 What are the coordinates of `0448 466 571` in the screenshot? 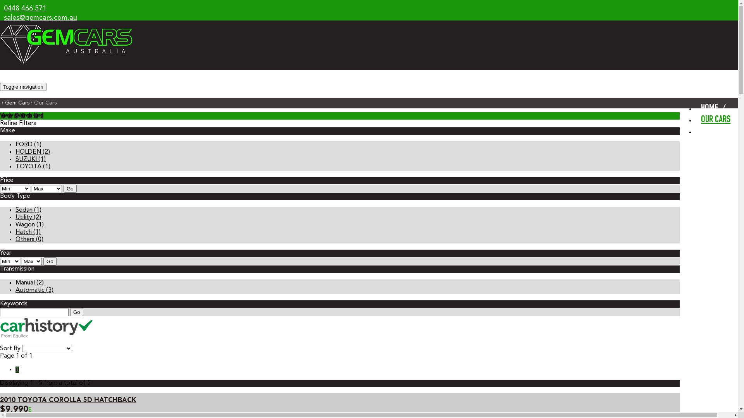 It's located at (25, 9).